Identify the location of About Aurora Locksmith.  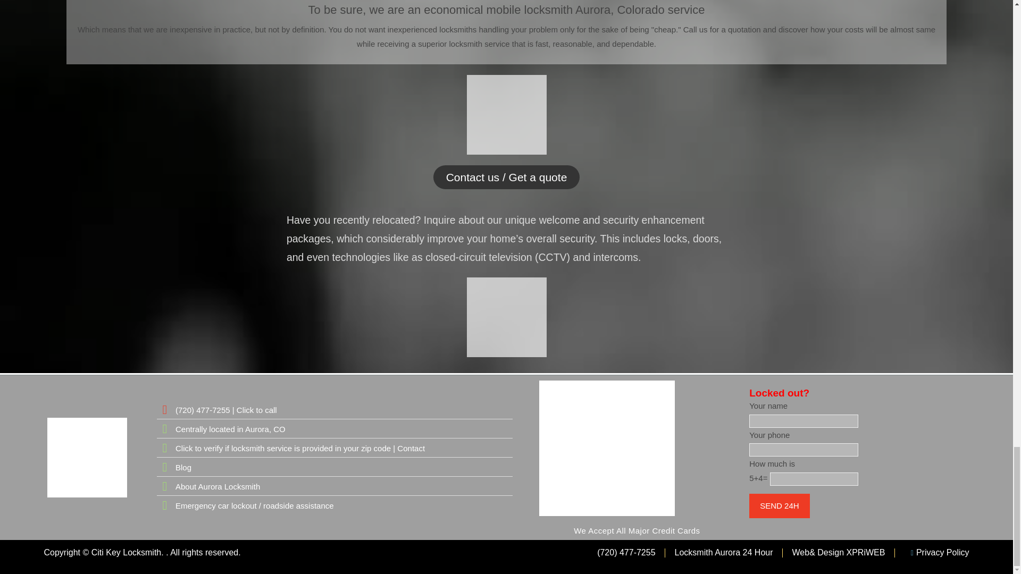
(334, 486).